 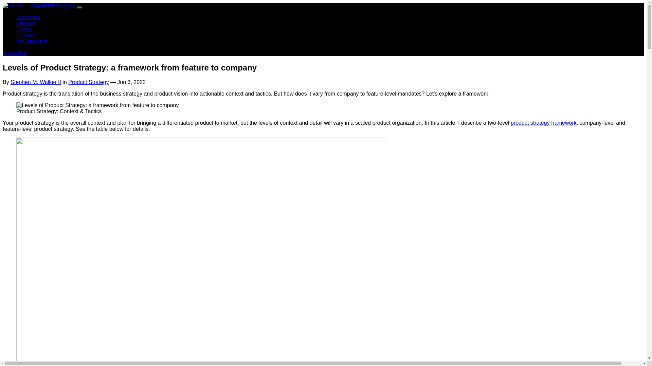 I want to click on Guides, so click(x=25, y=35).